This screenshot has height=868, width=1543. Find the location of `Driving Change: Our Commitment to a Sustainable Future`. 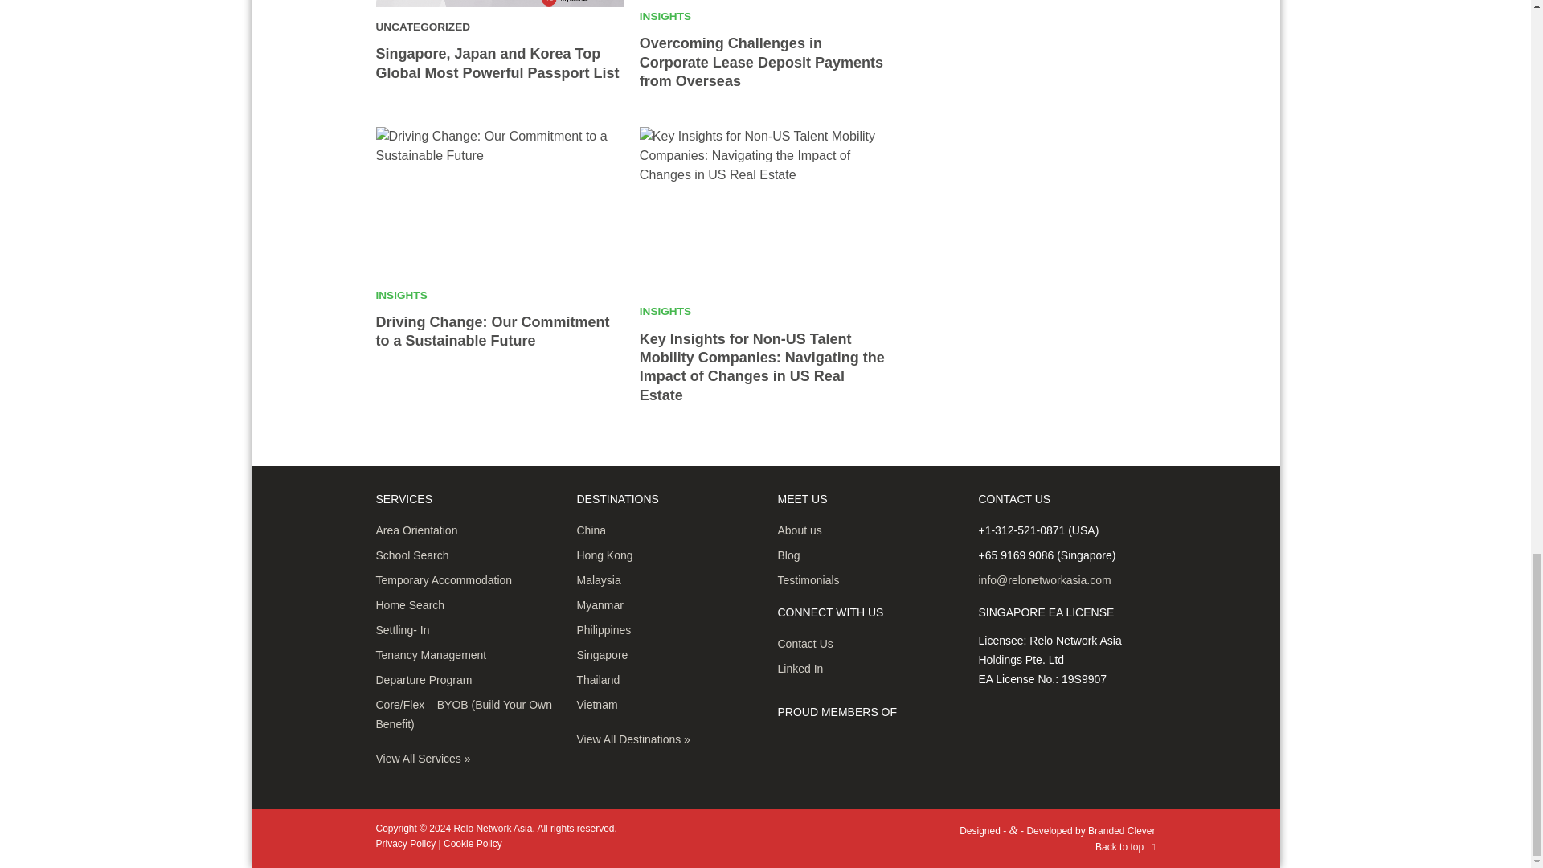

Driving Change: Our Commitment to a Sustainable Future is located at coordinates (493, 331).